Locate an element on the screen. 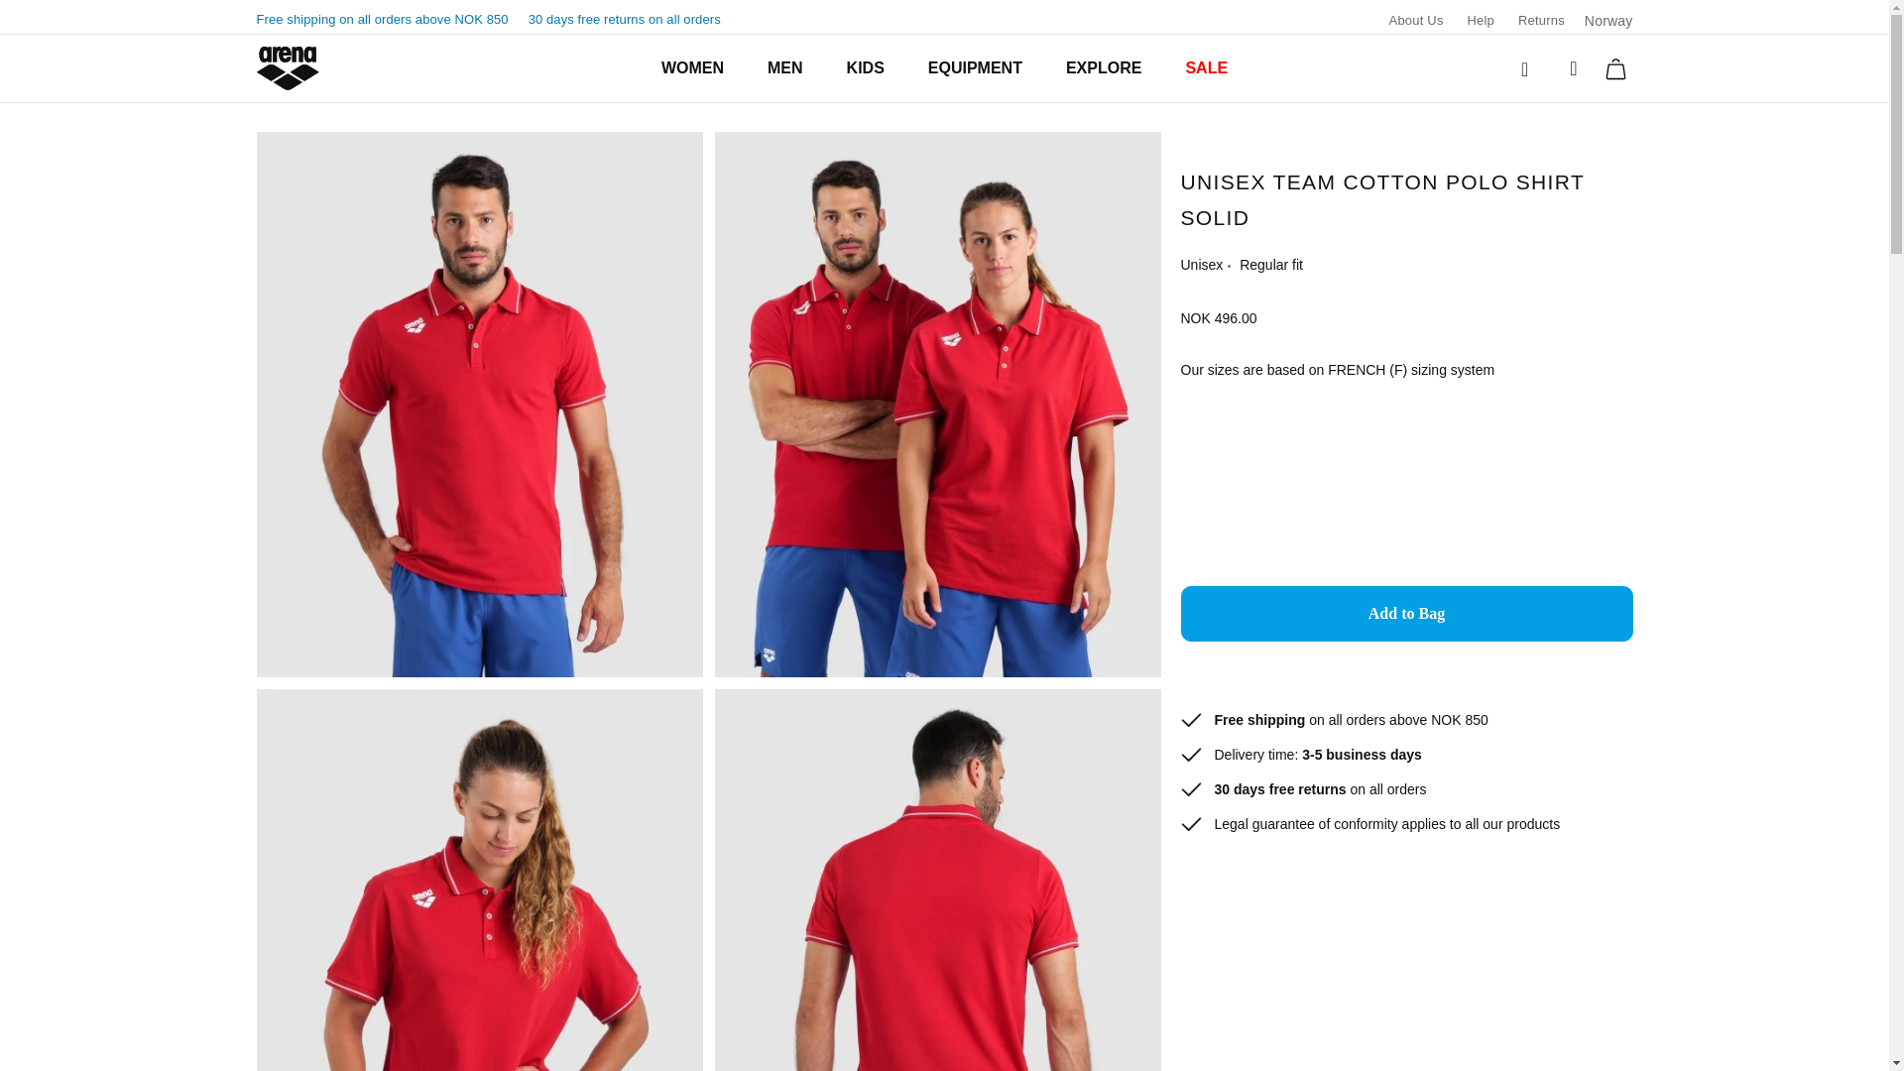  WOMEN is located at coordinates (692, 67).